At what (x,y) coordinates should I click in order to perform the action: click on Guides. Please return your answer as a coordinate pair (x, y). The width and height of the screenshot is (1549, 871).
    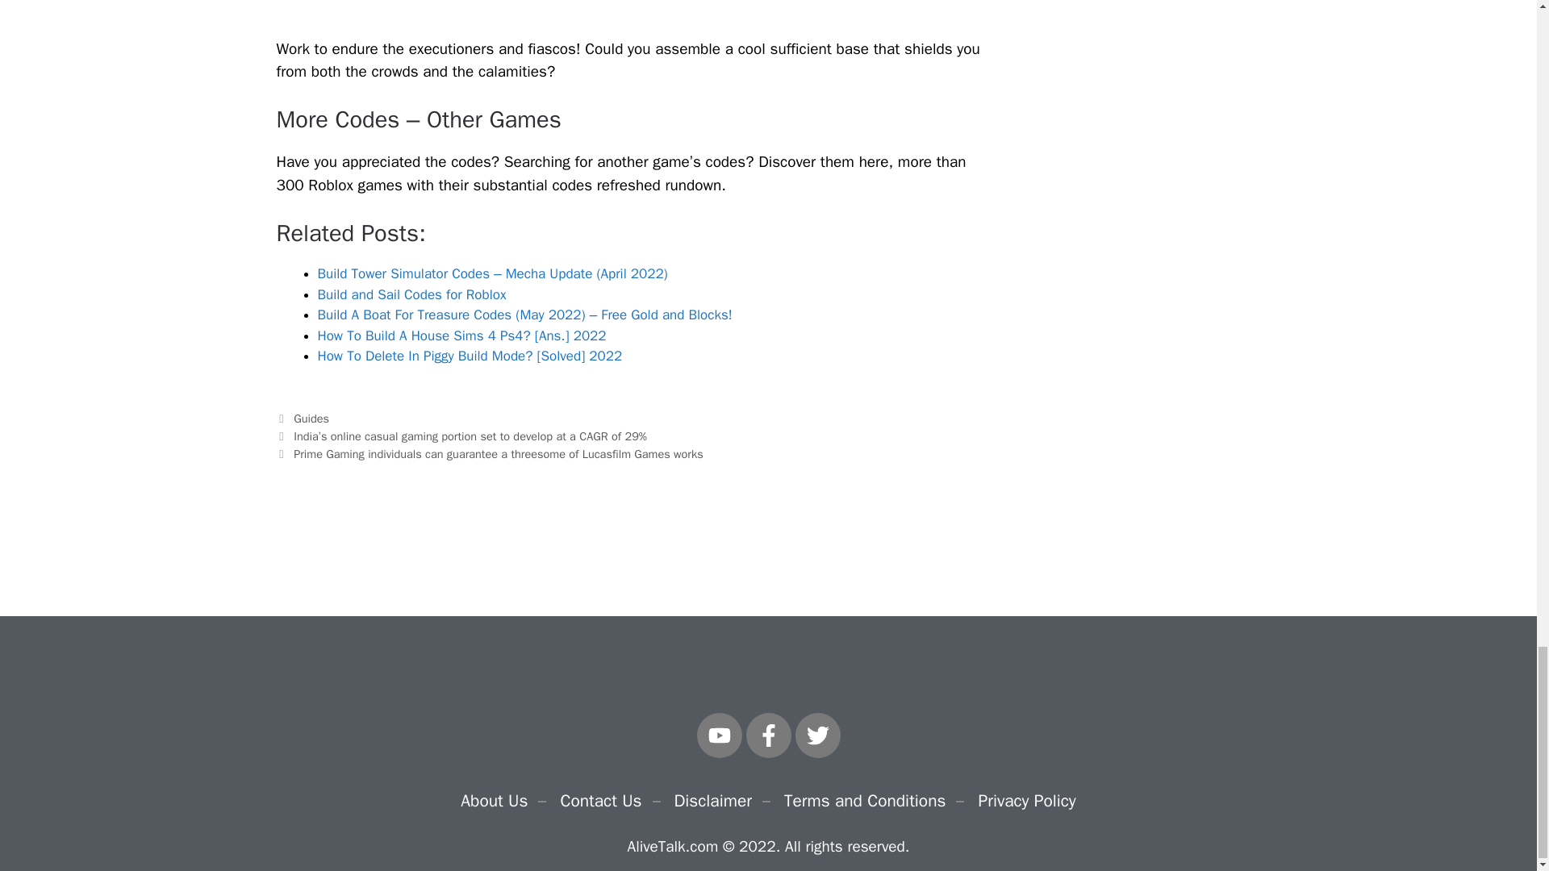
    Looking at the image, I should click on (311, 418).